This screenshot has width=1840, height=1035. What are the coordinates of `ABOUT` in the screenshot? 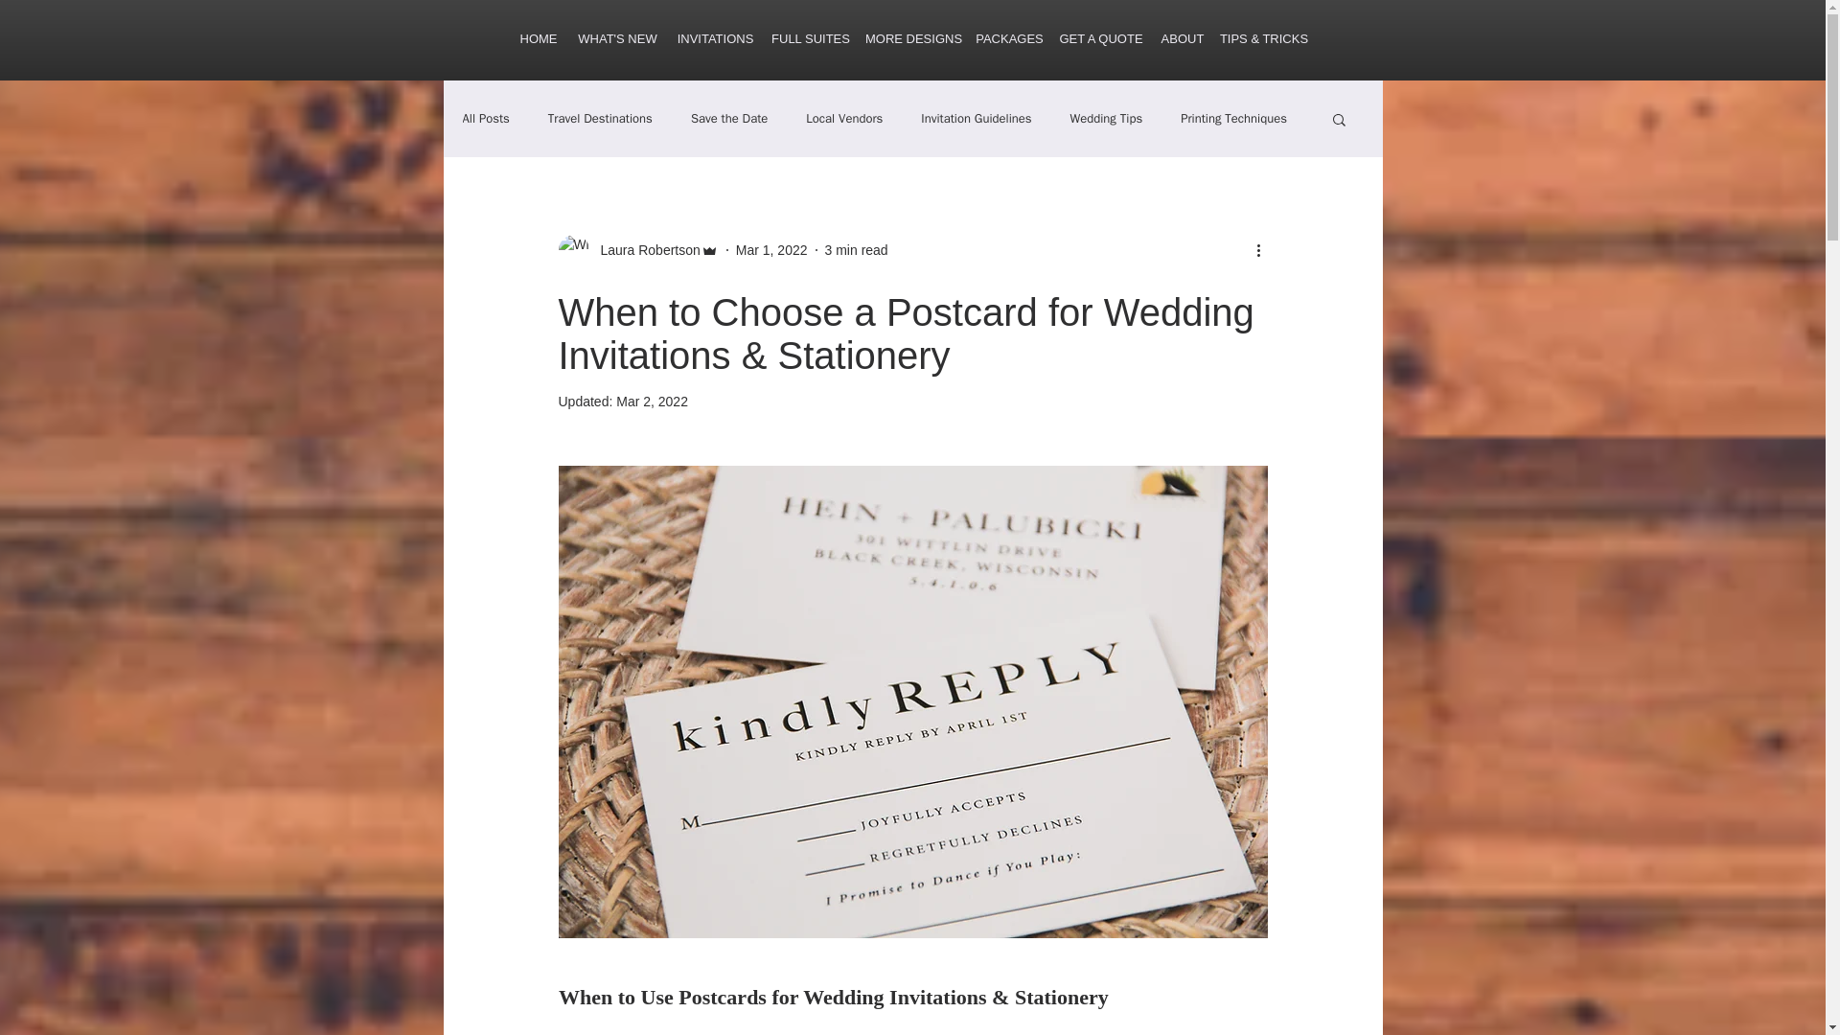 It's located at (1183, 38).